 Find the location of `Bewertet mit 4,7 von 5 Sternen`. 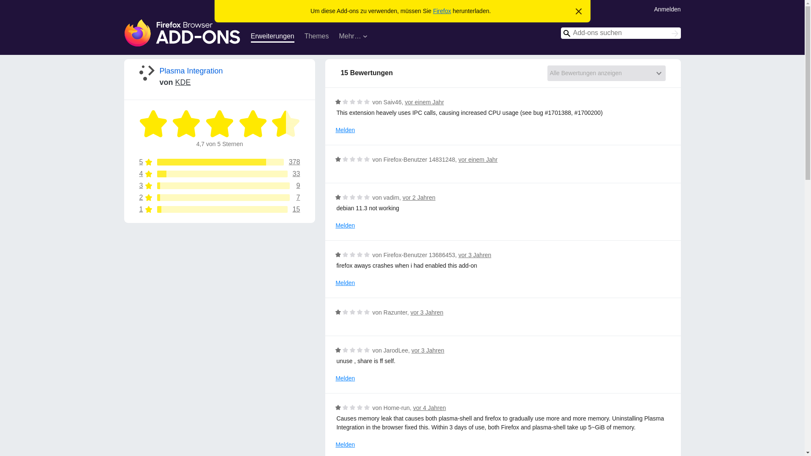

Bewertet mit 4,7 von 5 Sternen is located at coordinates (345, 445).